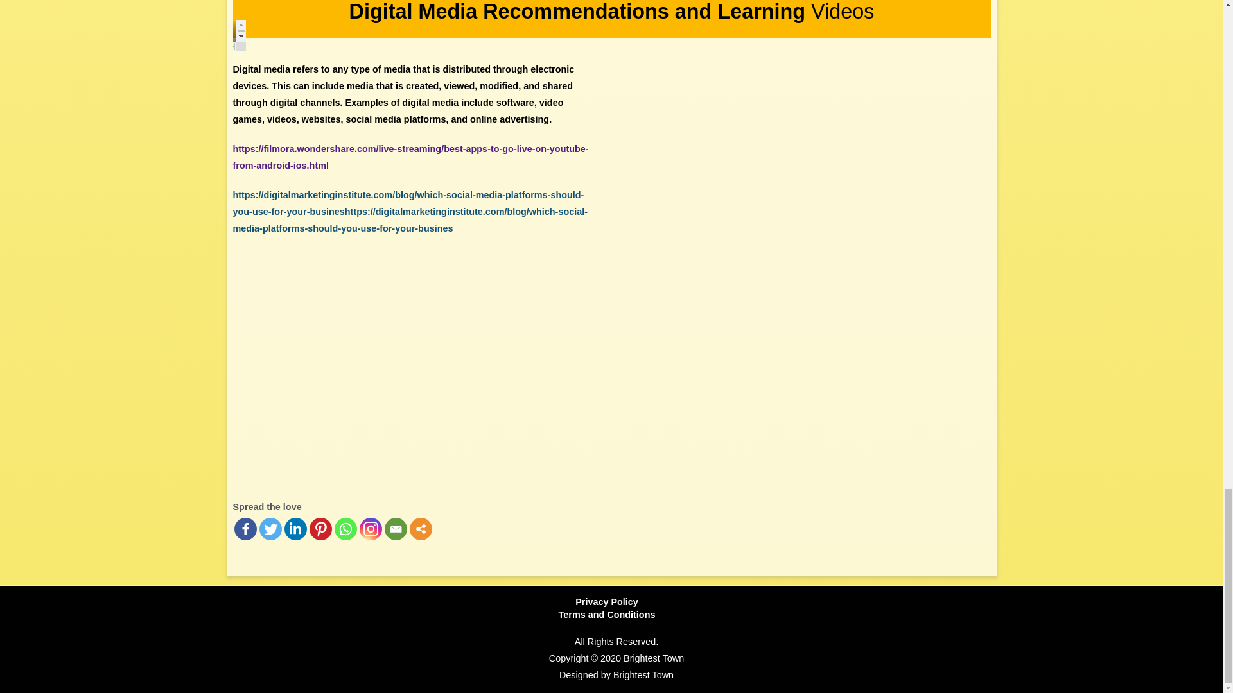  I want to click on More, so click(421, 529).